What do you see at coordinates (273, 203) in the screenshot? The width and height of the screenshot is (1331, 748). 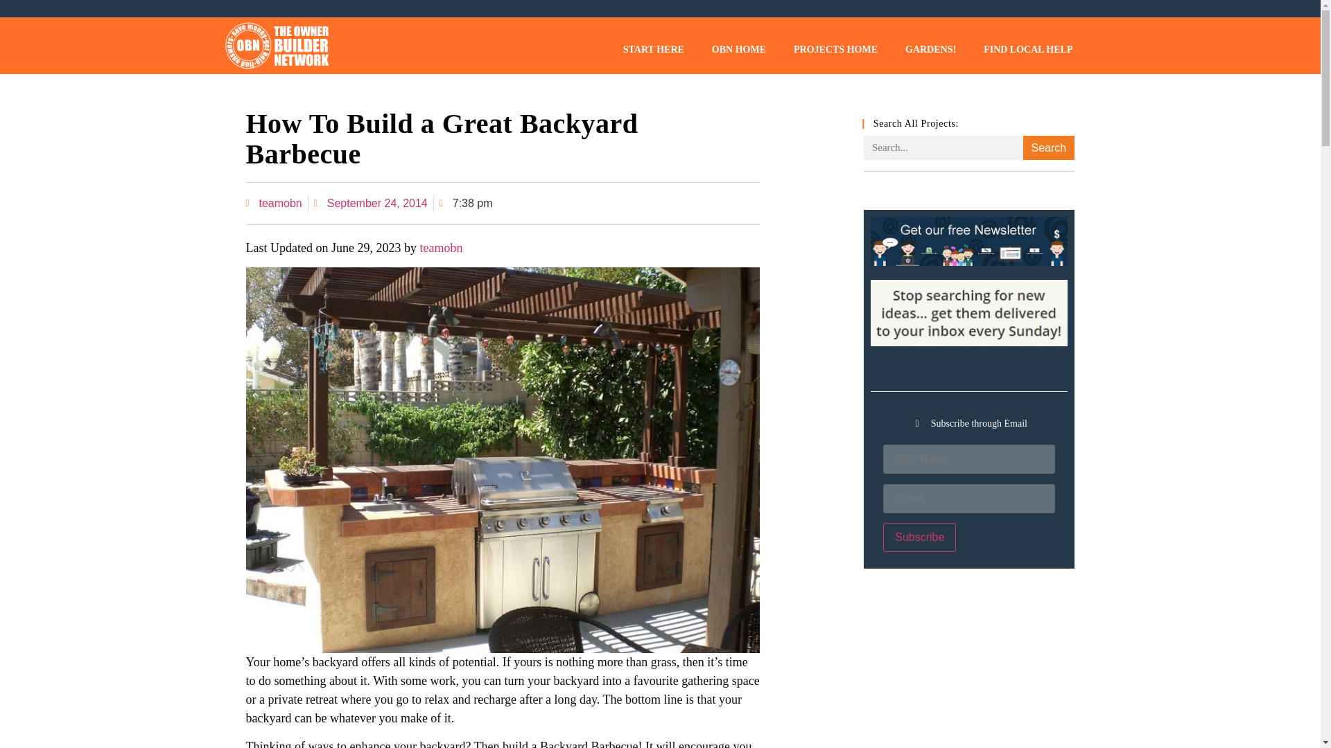 I see `teamobn` at bounding box center [273, 203].